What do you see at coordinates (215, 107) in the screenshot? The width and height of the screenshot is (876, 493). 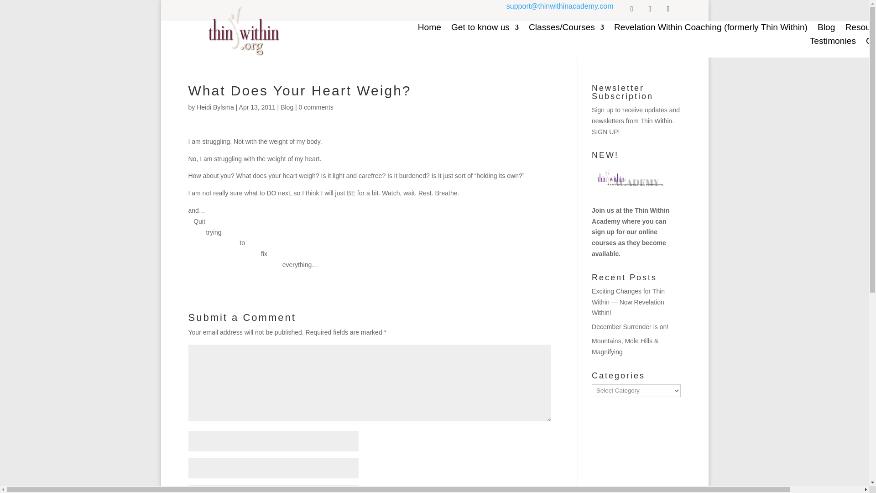 I see `Heidi Bylsma` at bounding box center [215, 107].